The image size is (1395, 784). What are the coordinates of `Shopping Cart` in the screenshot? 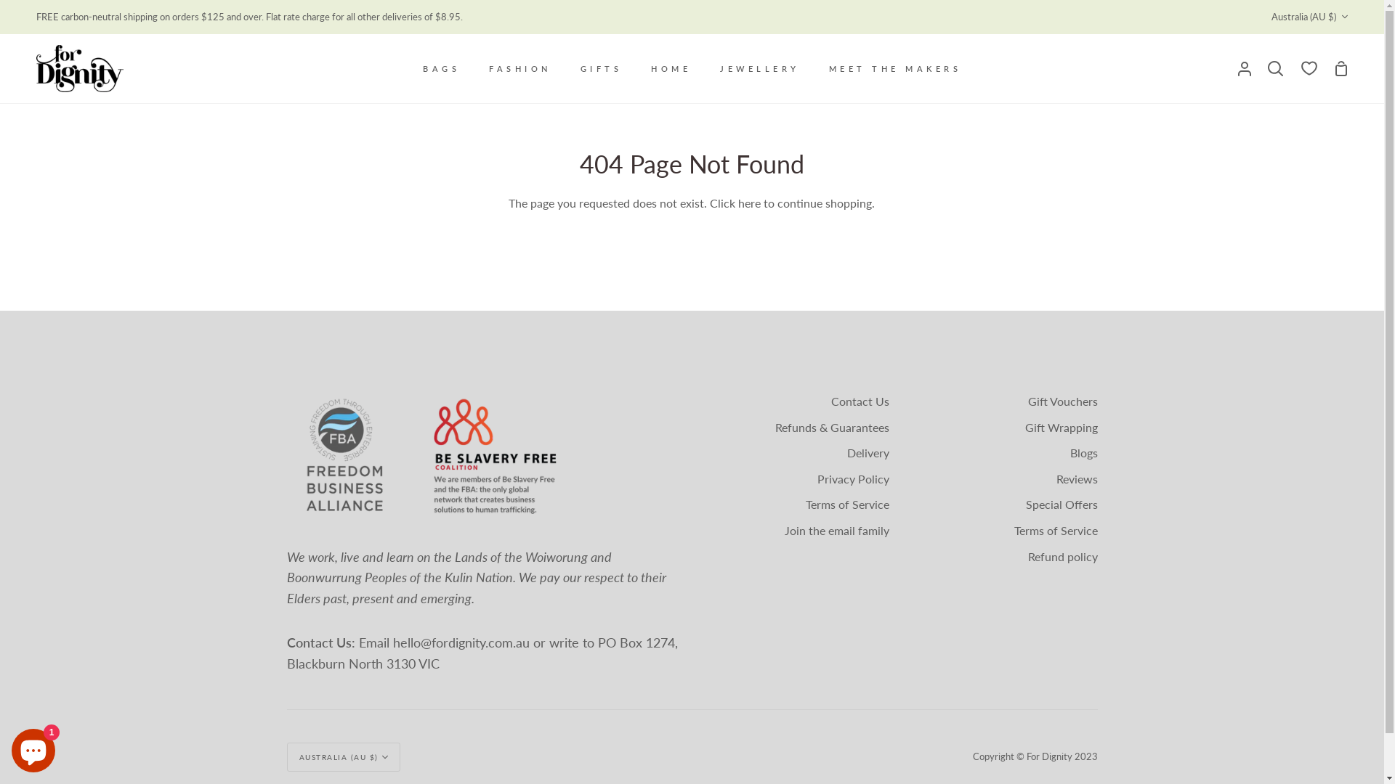 It's located at (1341, 68).